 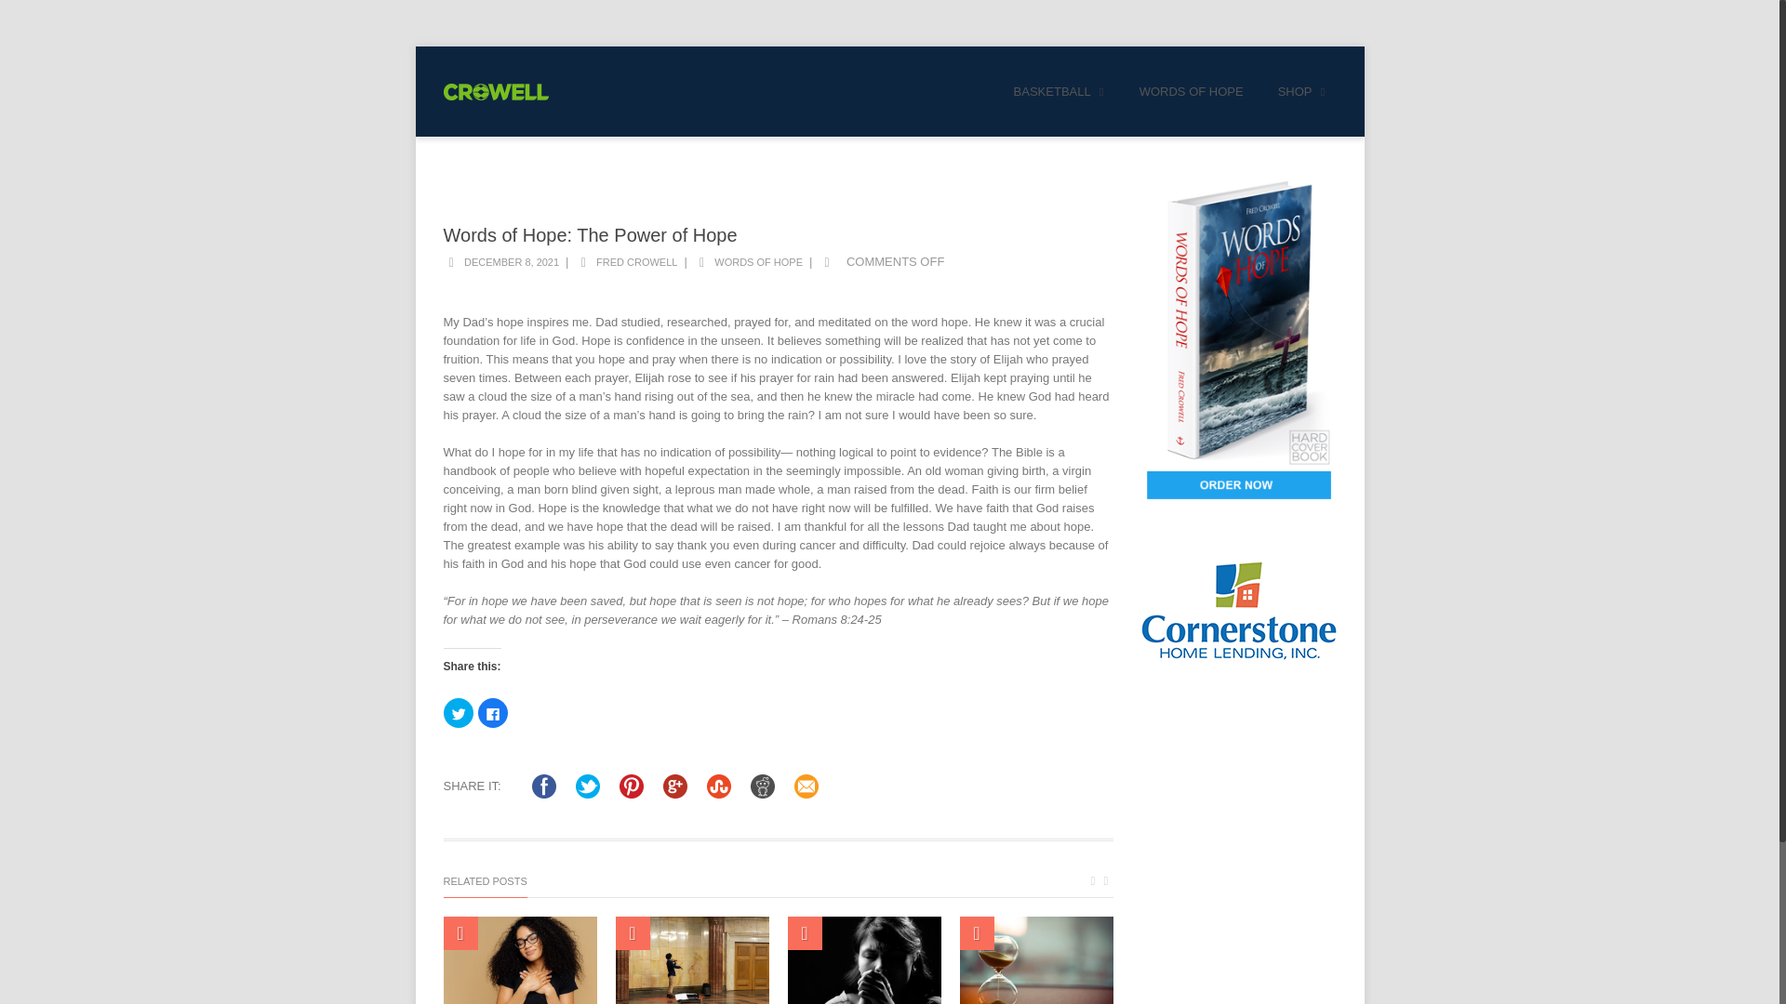 What do you see at coordinates (458, 712) in the screenshot?
I see `Click to share on Twitter` at bounding box center [458, 712].